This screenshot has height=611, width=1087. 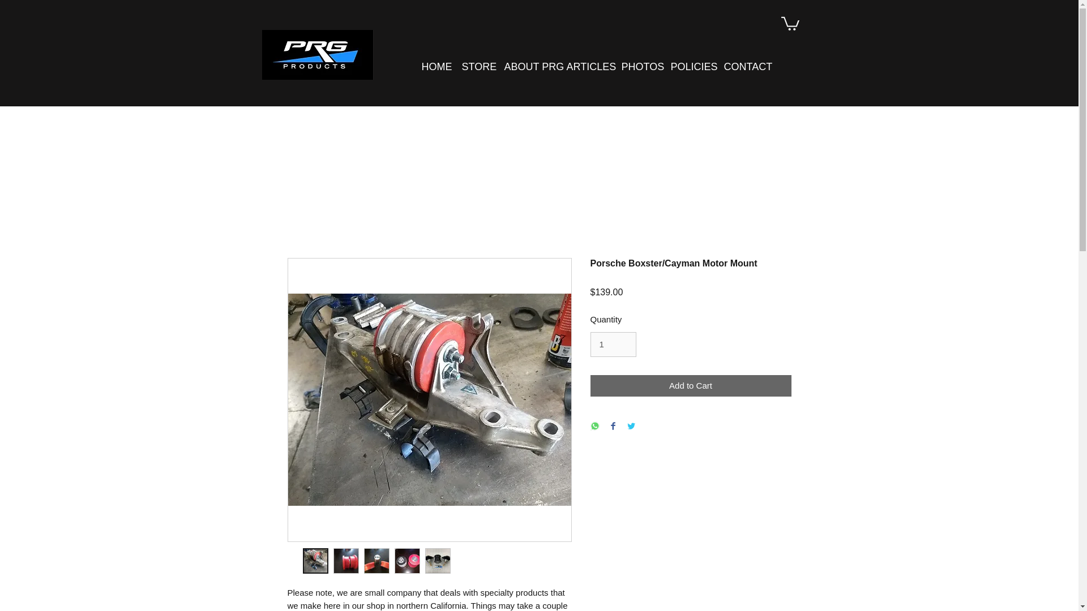 What do you see at coordinates (527, 67) in the screenshot?
I see `ABOUT PRG` at bounding box center [527, 67].